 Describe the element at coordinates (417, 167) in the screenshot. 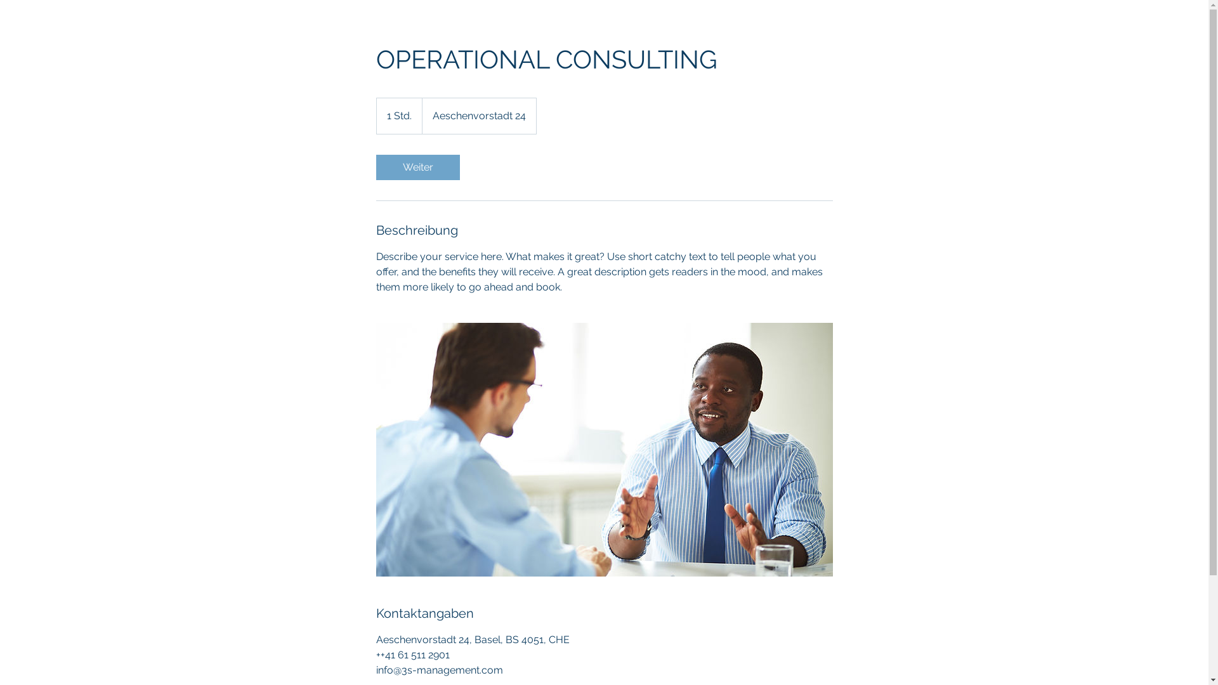

I see `Weiter` at that location.